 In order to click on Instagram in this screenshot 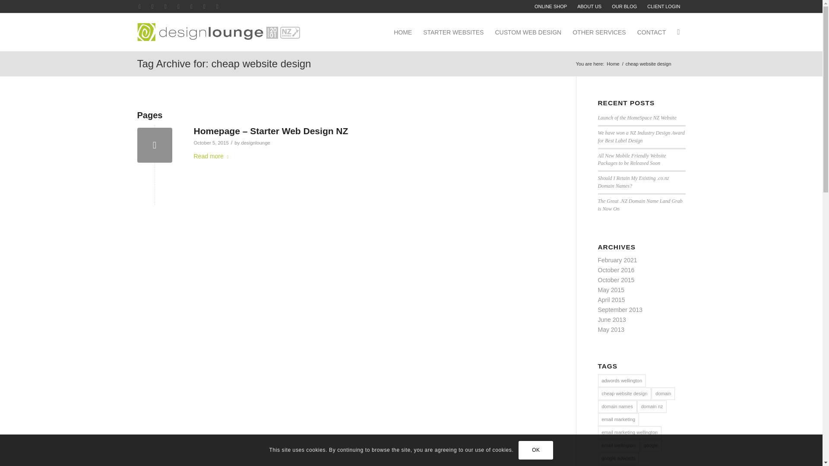, I will do `click(191, 6)`.